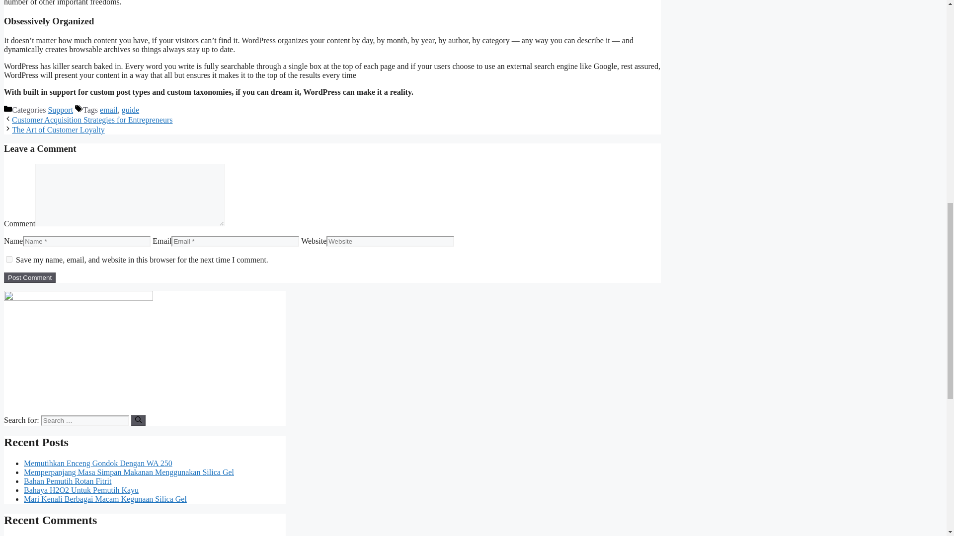 The image size is (954, 536). I want to click on guide, so click(130, 110).